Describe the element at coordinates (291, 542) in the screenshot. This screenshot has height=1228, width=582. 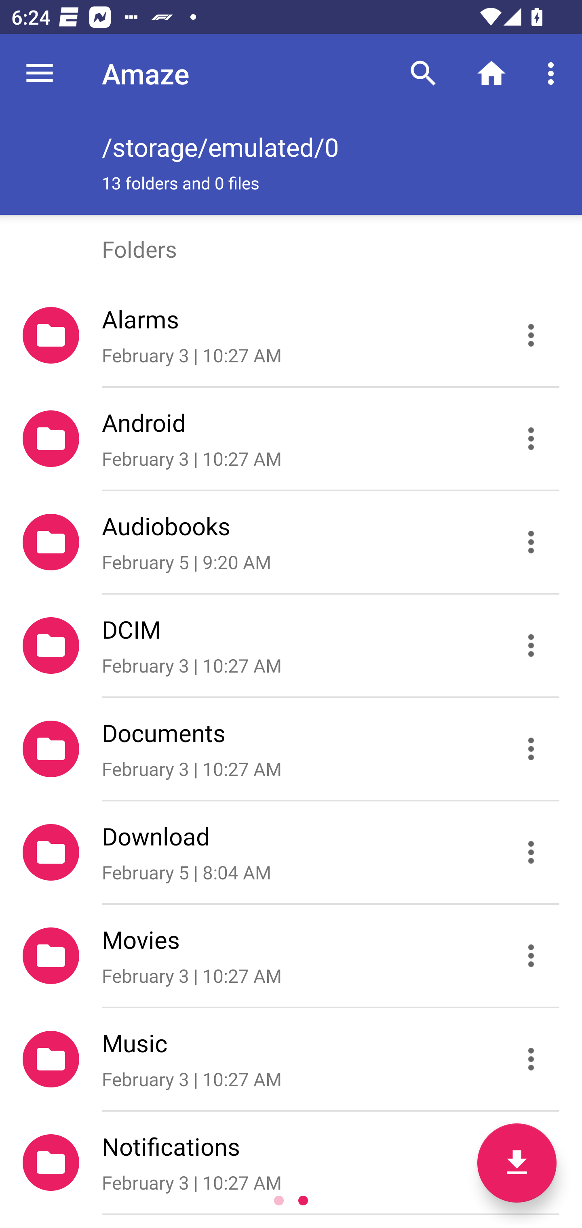
I see `Audiobooks February 5 | 9:20 AM` at that location.